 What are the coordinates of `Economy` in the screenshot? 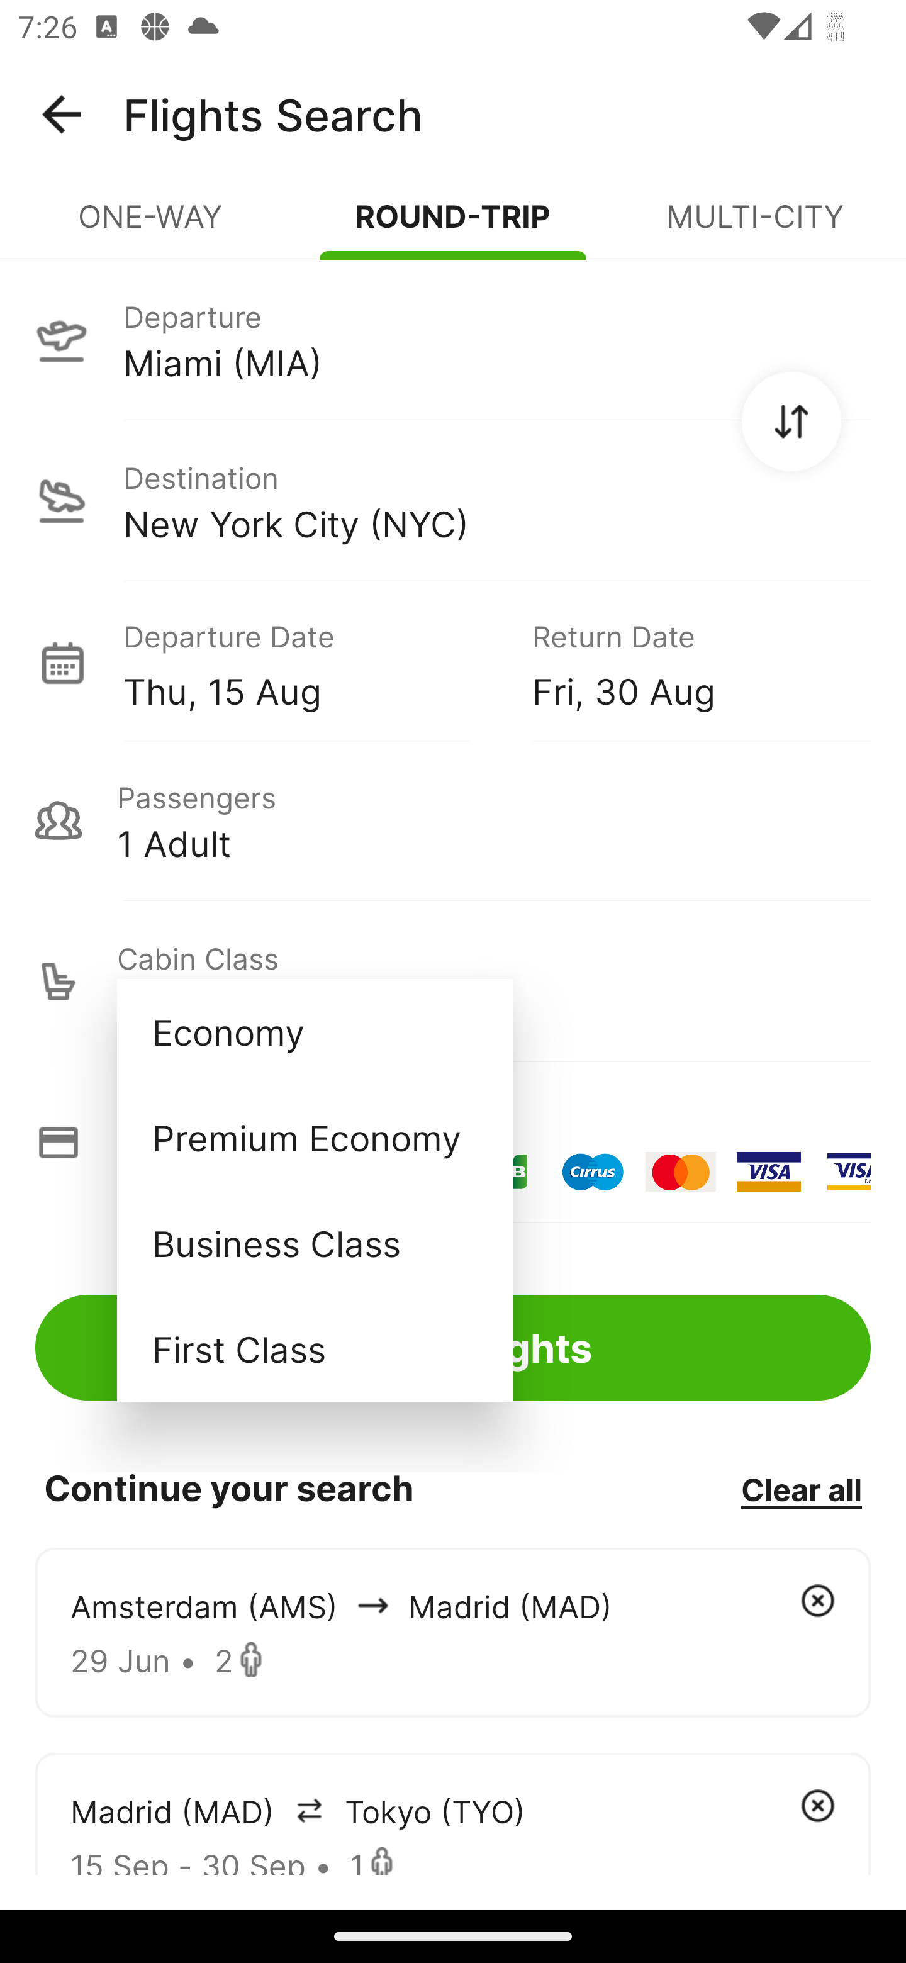 It's located at (315, 1032).